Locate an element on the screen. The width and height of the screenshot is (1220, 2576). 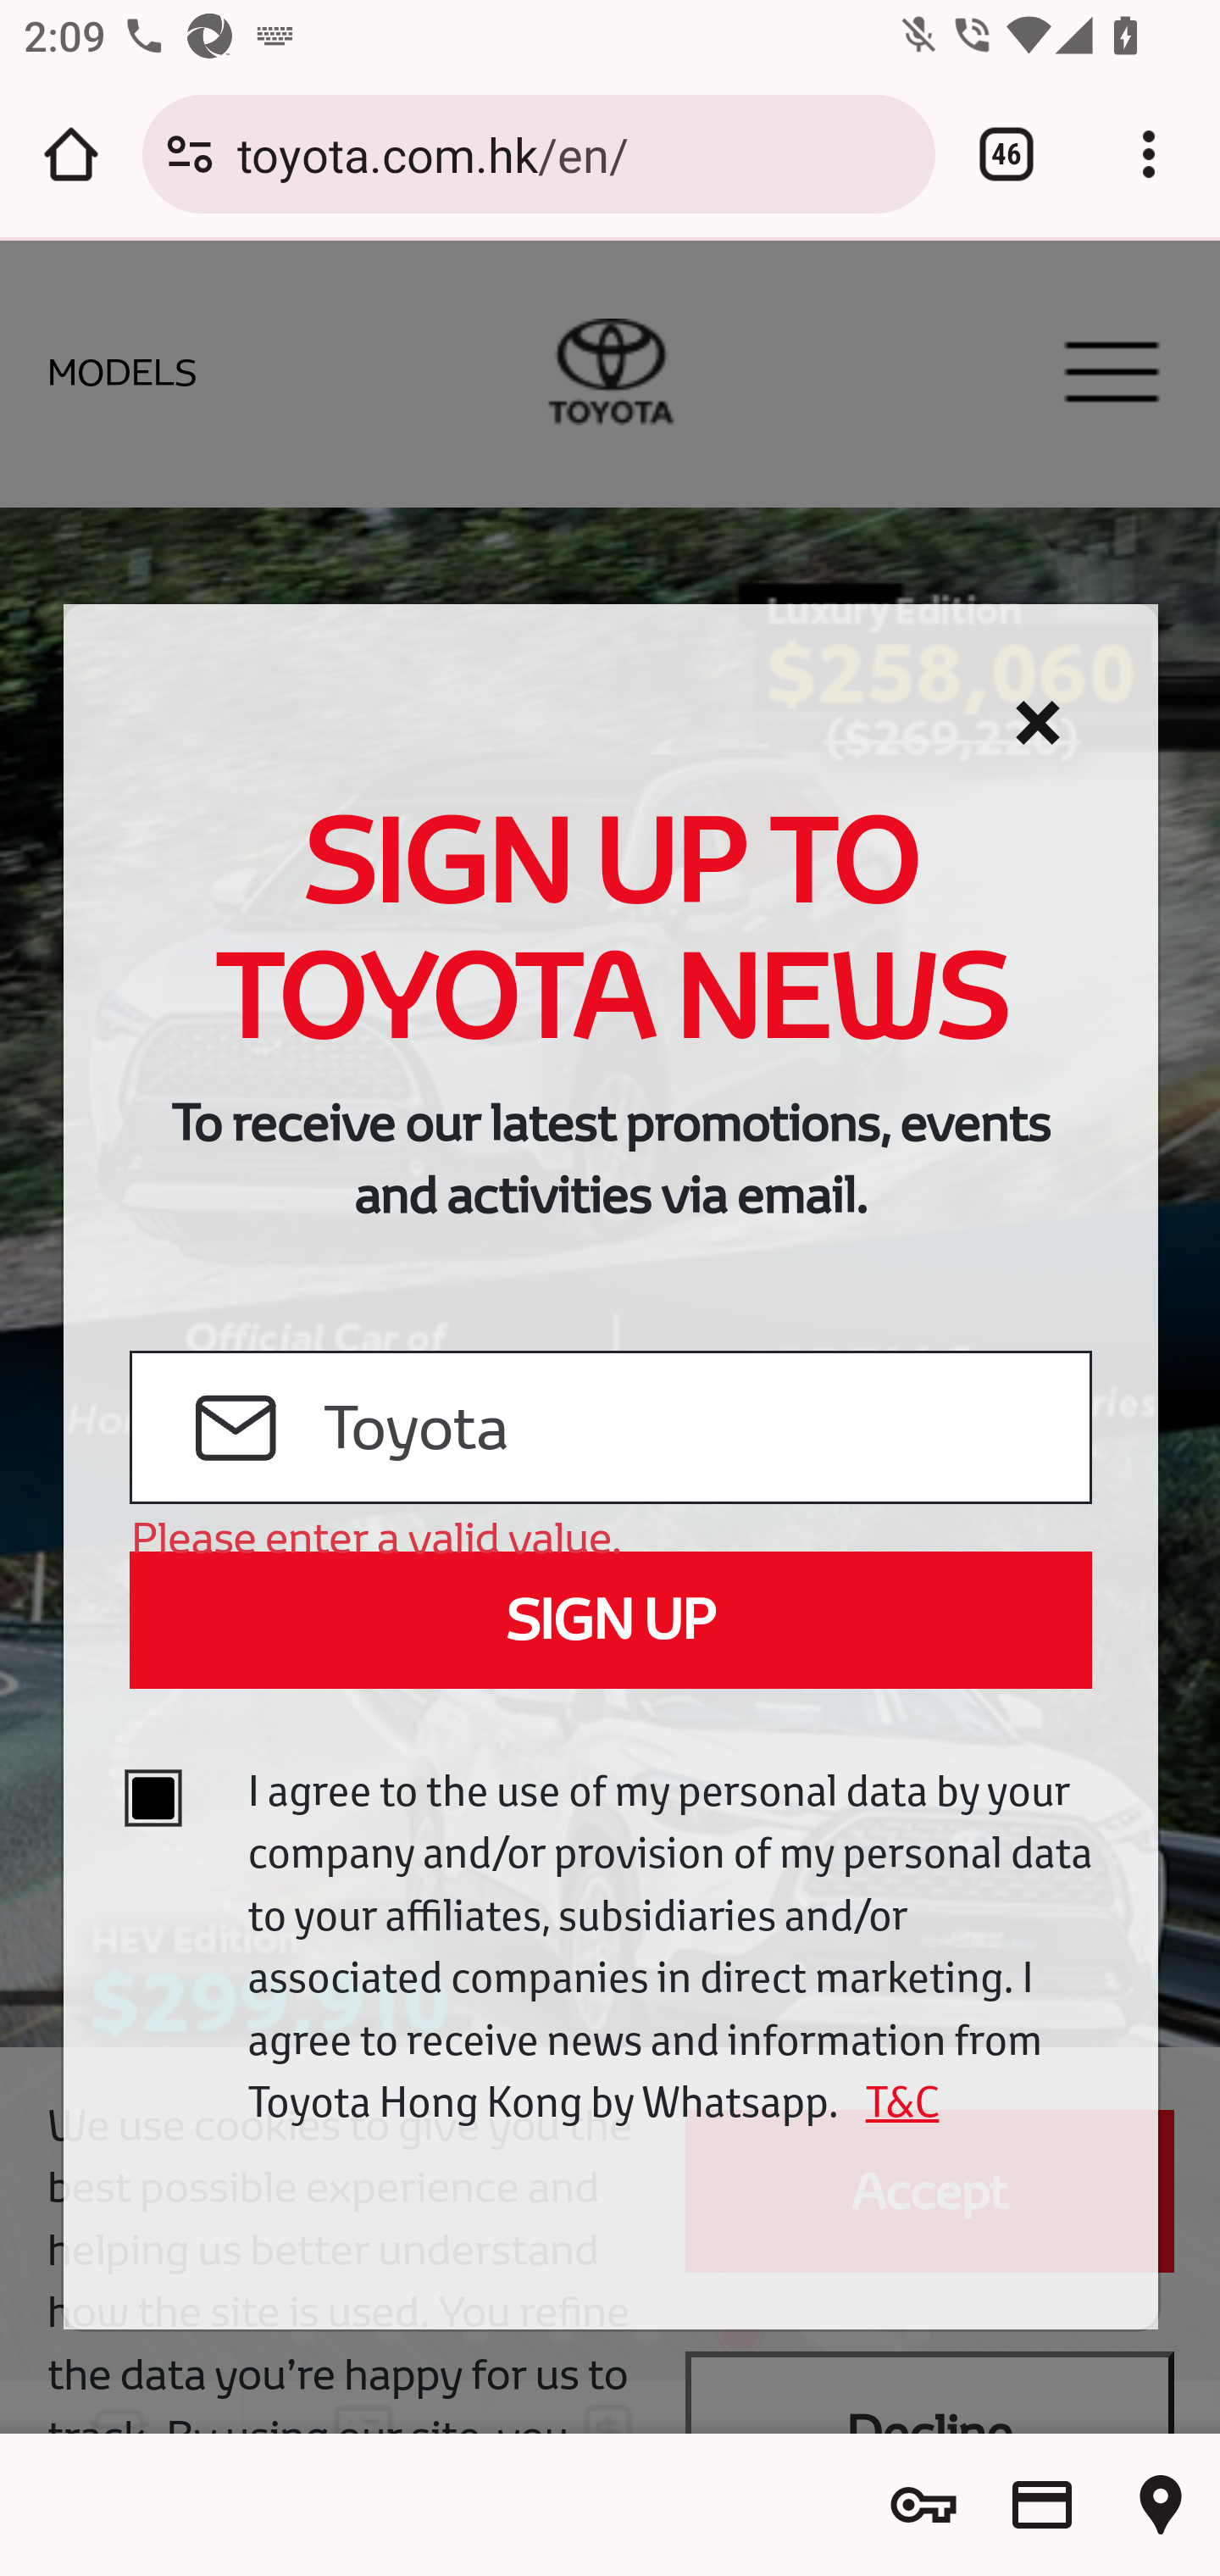
Show saved addresses is located at coordinates (1161, 2505).